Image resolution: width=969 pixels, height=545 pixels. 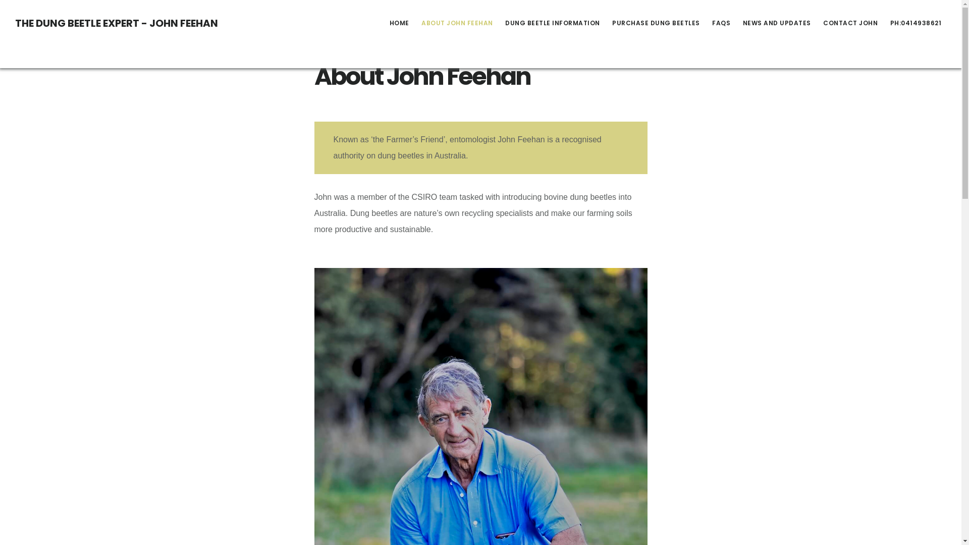 What do you see at coordinates (457, 23) in the screenshot?
I see `ABOUT JOHN FEEHAN` at bounding box center [457, 23].